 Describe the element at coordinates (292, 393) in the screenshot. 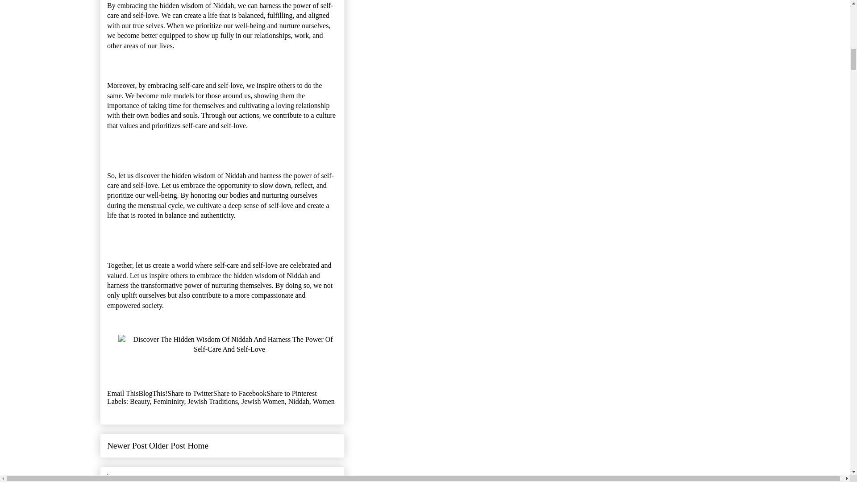

I see `Share to Pinterest` at that location.